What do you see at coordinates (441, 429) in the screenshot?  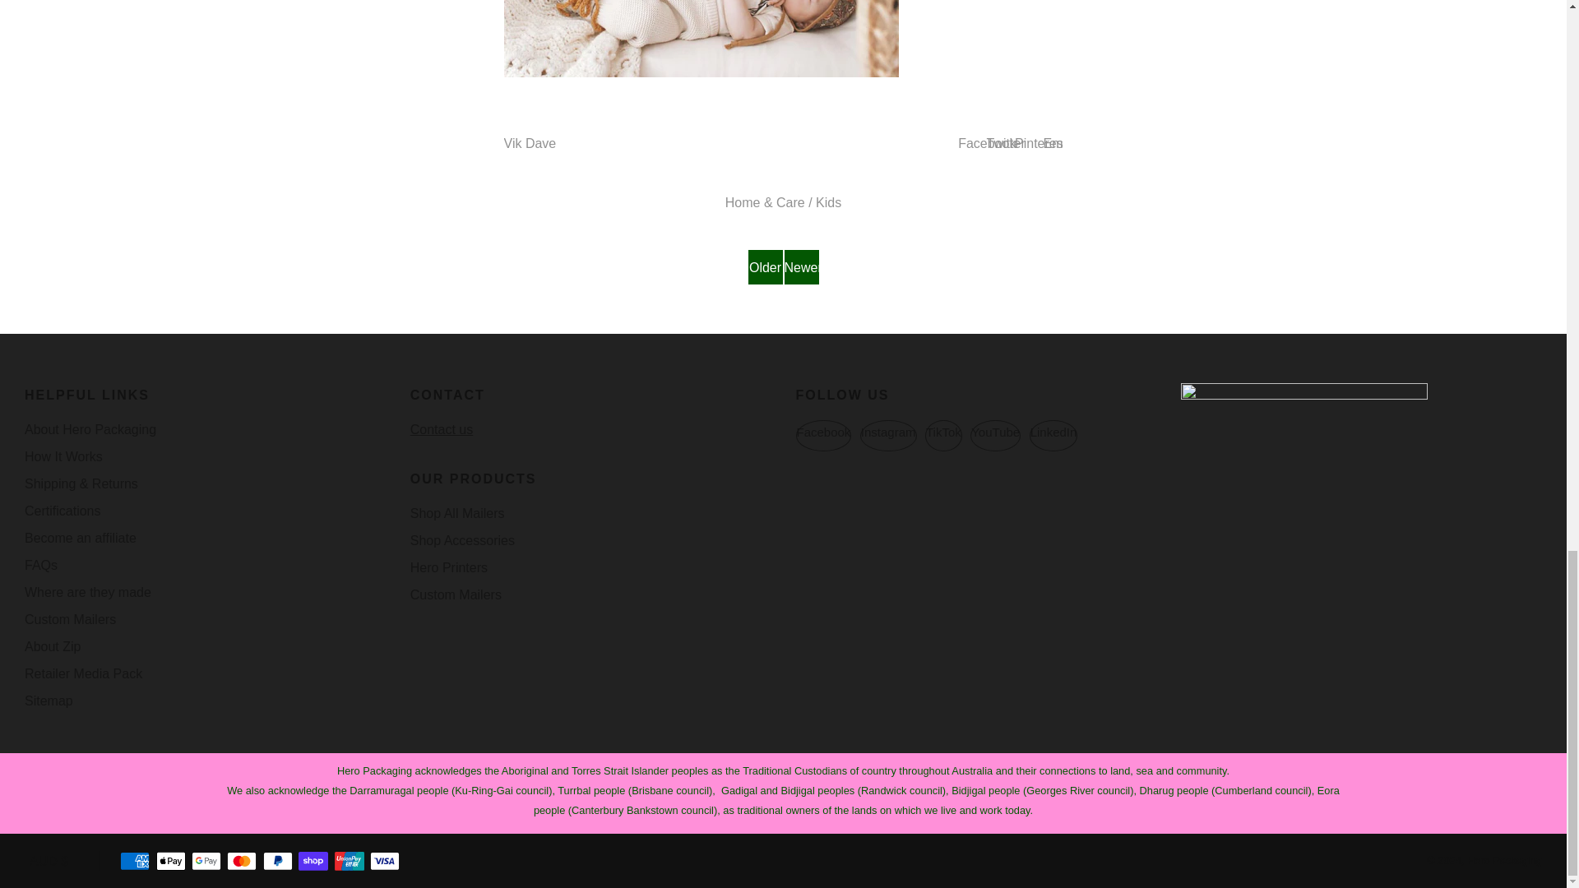 I see `Contact Us` at bounding box center [441, 429].